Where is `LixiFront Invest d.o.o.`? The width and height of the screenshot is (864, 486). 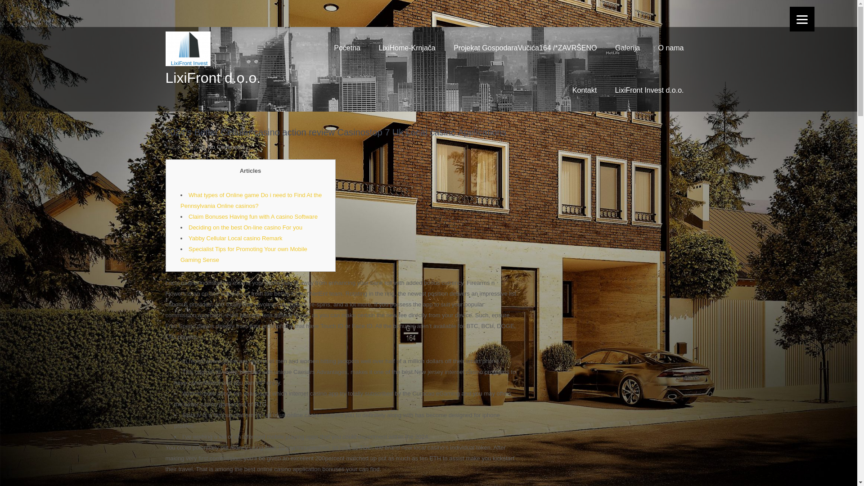
LixiFront Invest d.o.o. is located at coordinates (649, 90).